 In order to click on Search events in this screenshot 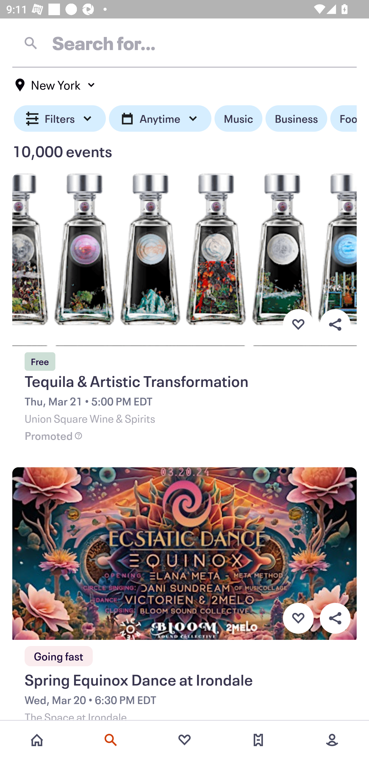, I will do `click(111, 740)`.